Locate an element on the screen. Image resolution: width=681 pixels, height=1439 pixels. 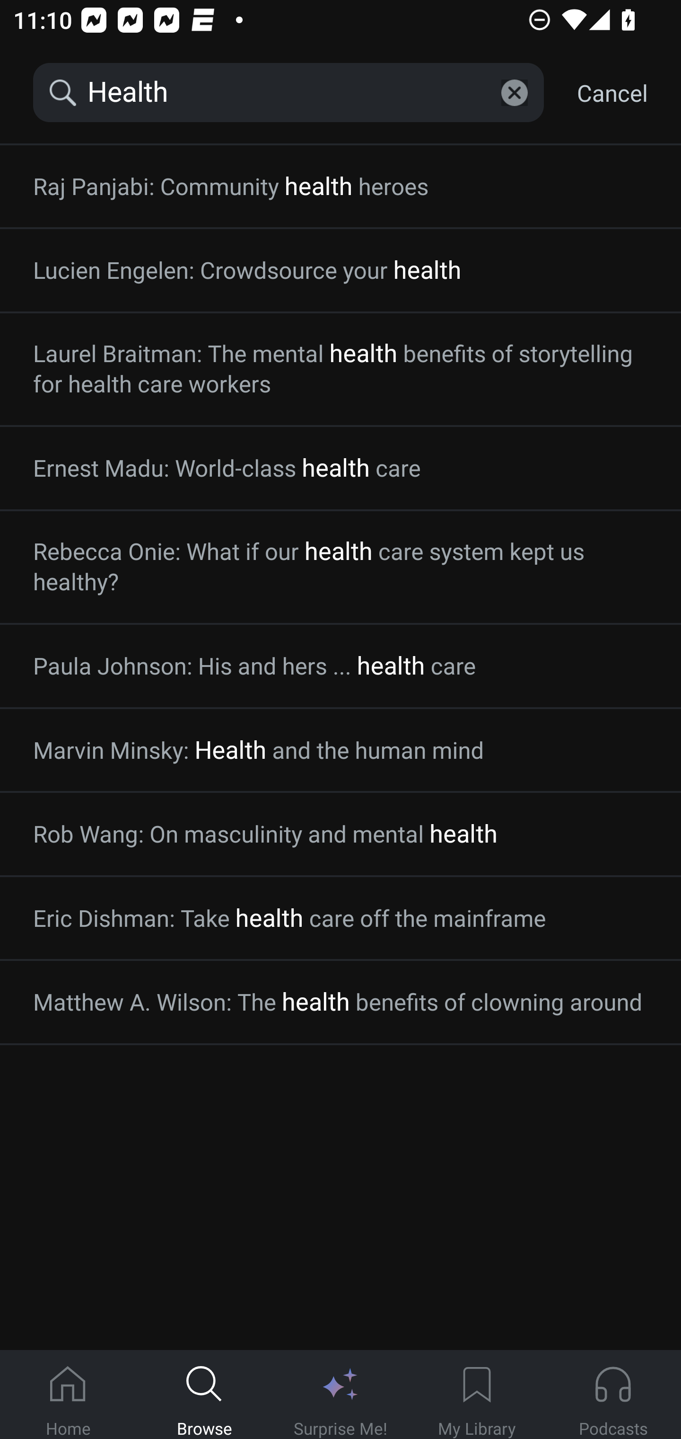
Health is located at coordinates (288, 93).